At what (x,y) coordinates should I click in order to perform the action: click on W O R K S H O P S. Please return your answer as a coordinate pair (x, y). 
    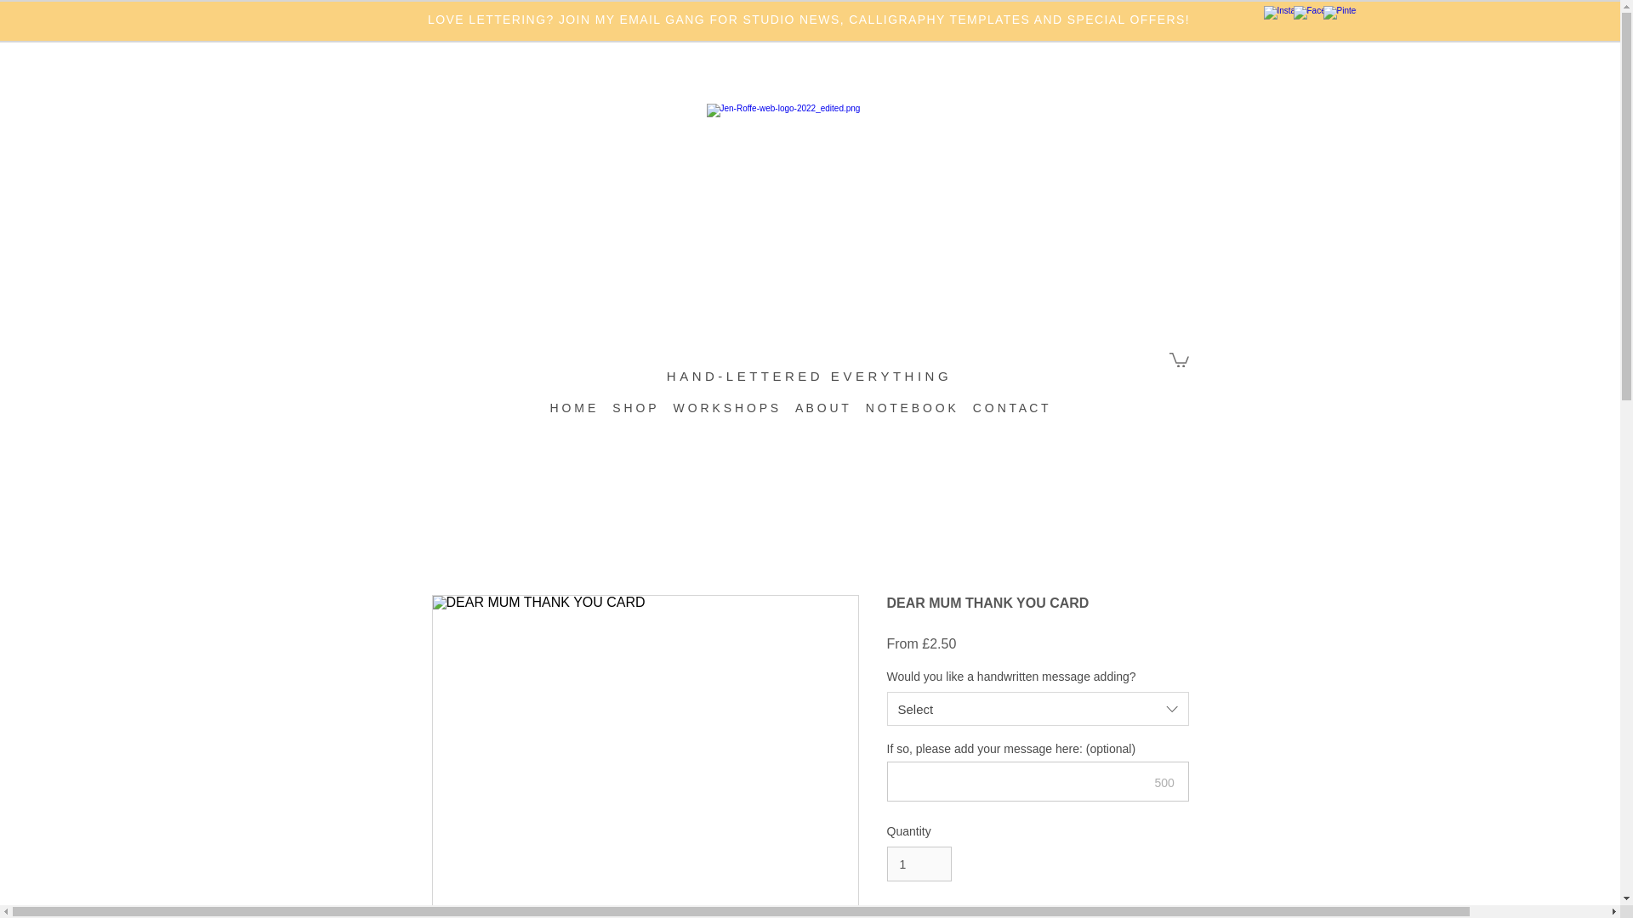
    Looking at the image, I should click on (725, 416).